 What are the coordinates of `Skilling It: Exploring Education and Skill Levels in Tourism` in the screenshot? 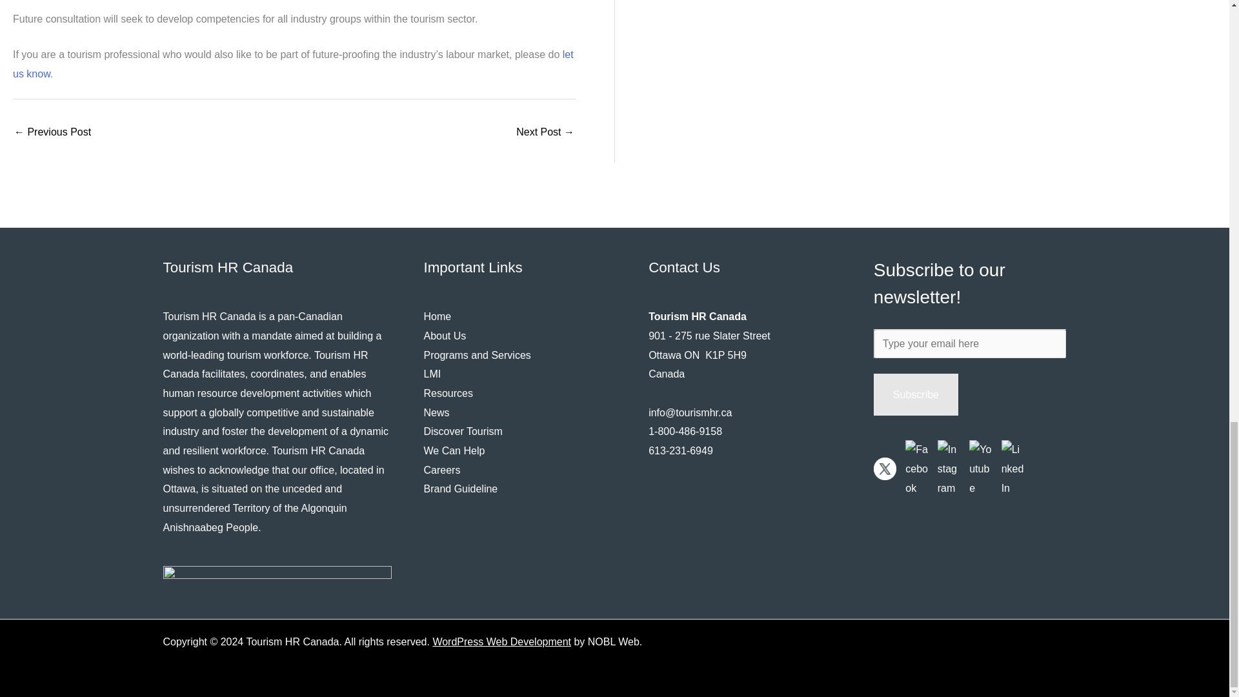 It's located at (545, 133).